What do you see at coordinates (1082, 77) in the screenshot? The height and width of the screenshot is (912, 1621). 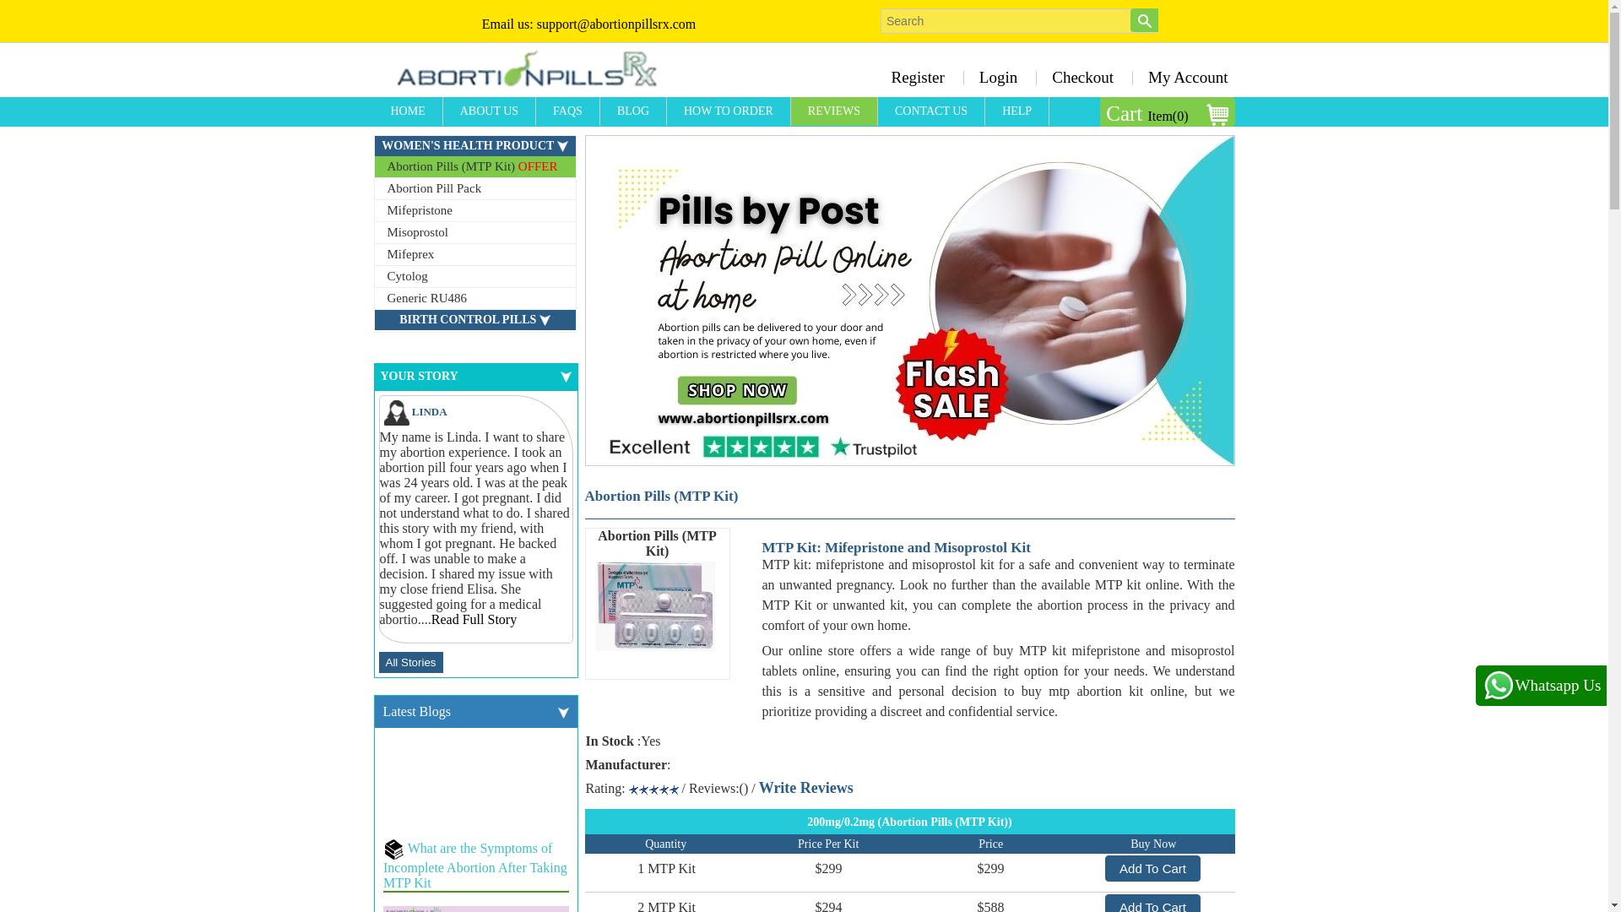 I see `Checkout` at bounding box center [1082, 77].